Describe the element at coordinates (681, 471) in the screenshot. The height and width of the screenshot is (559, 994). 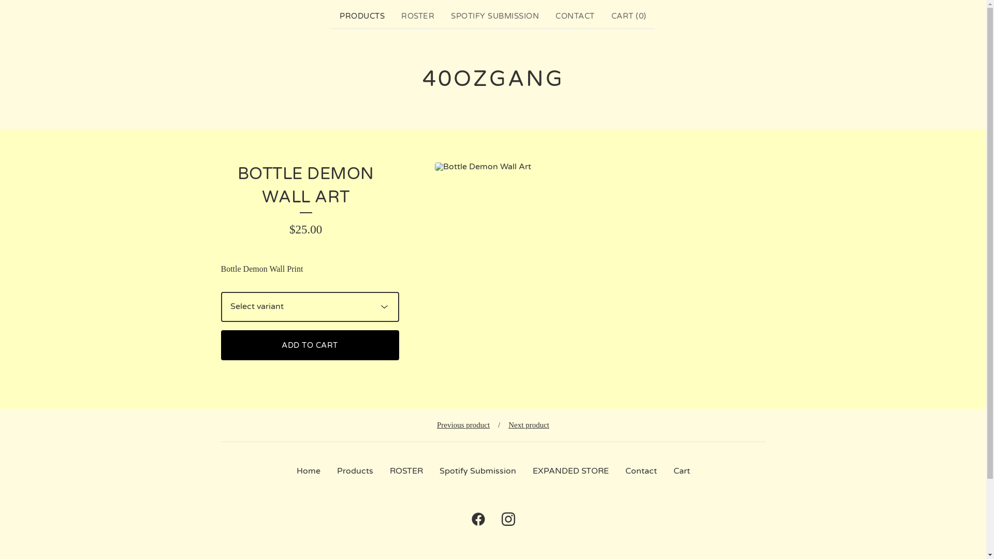
I see `Cart` at that location.